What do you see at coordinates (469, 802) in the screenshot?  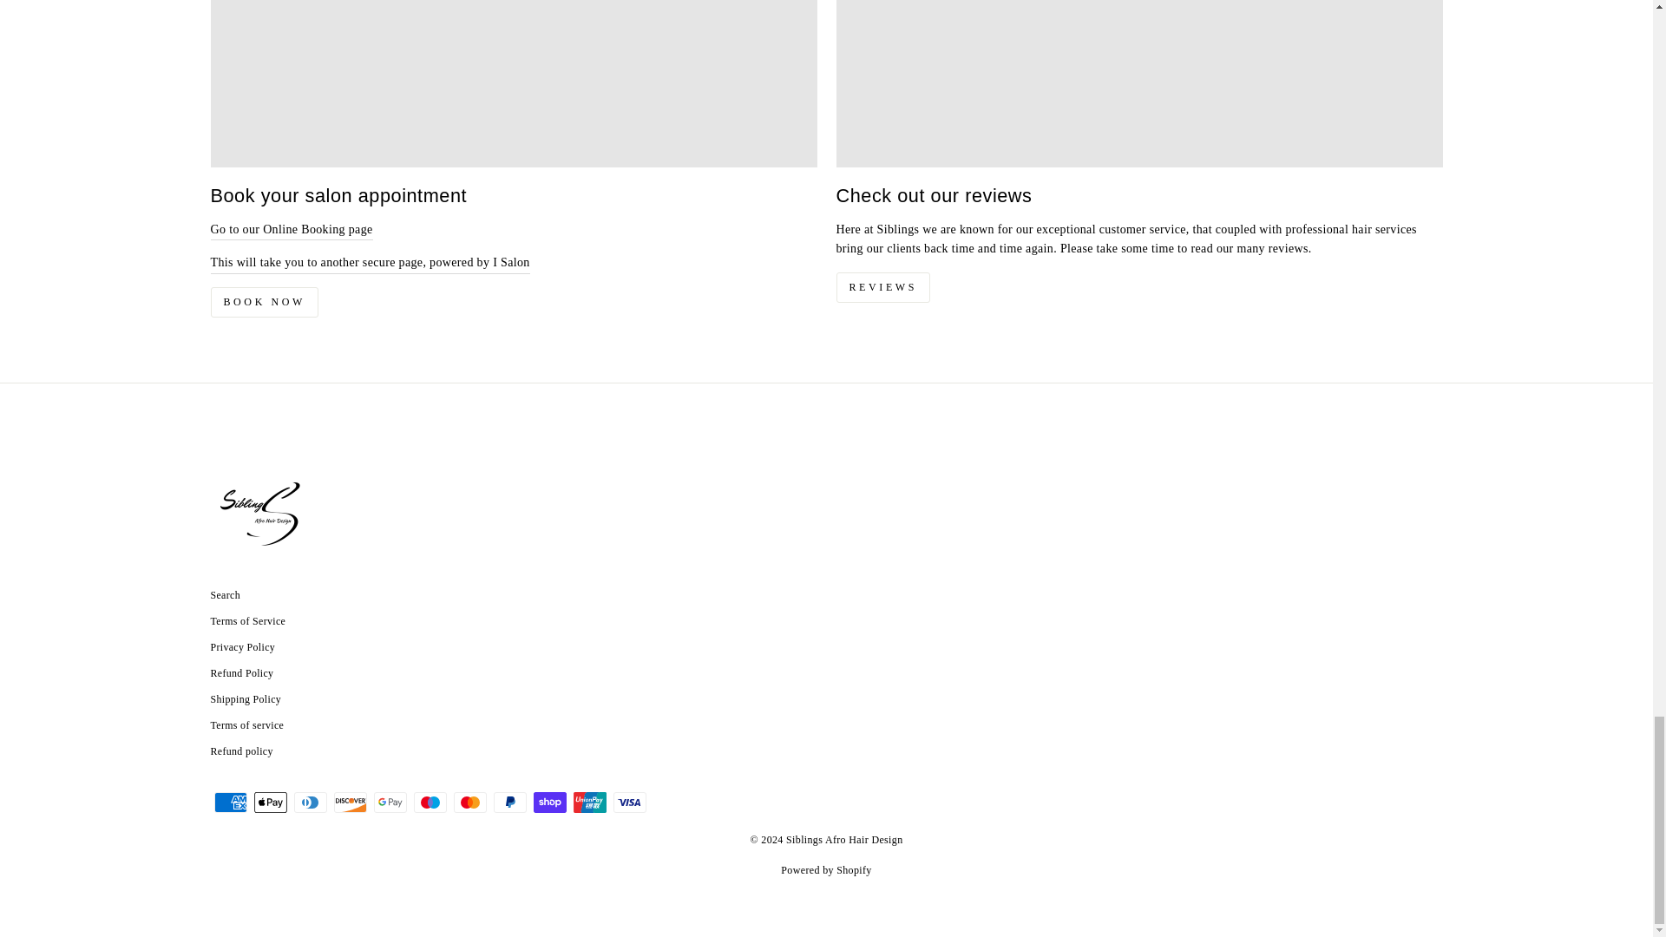 I see `Mastercard` at bounding box center [469, 802].